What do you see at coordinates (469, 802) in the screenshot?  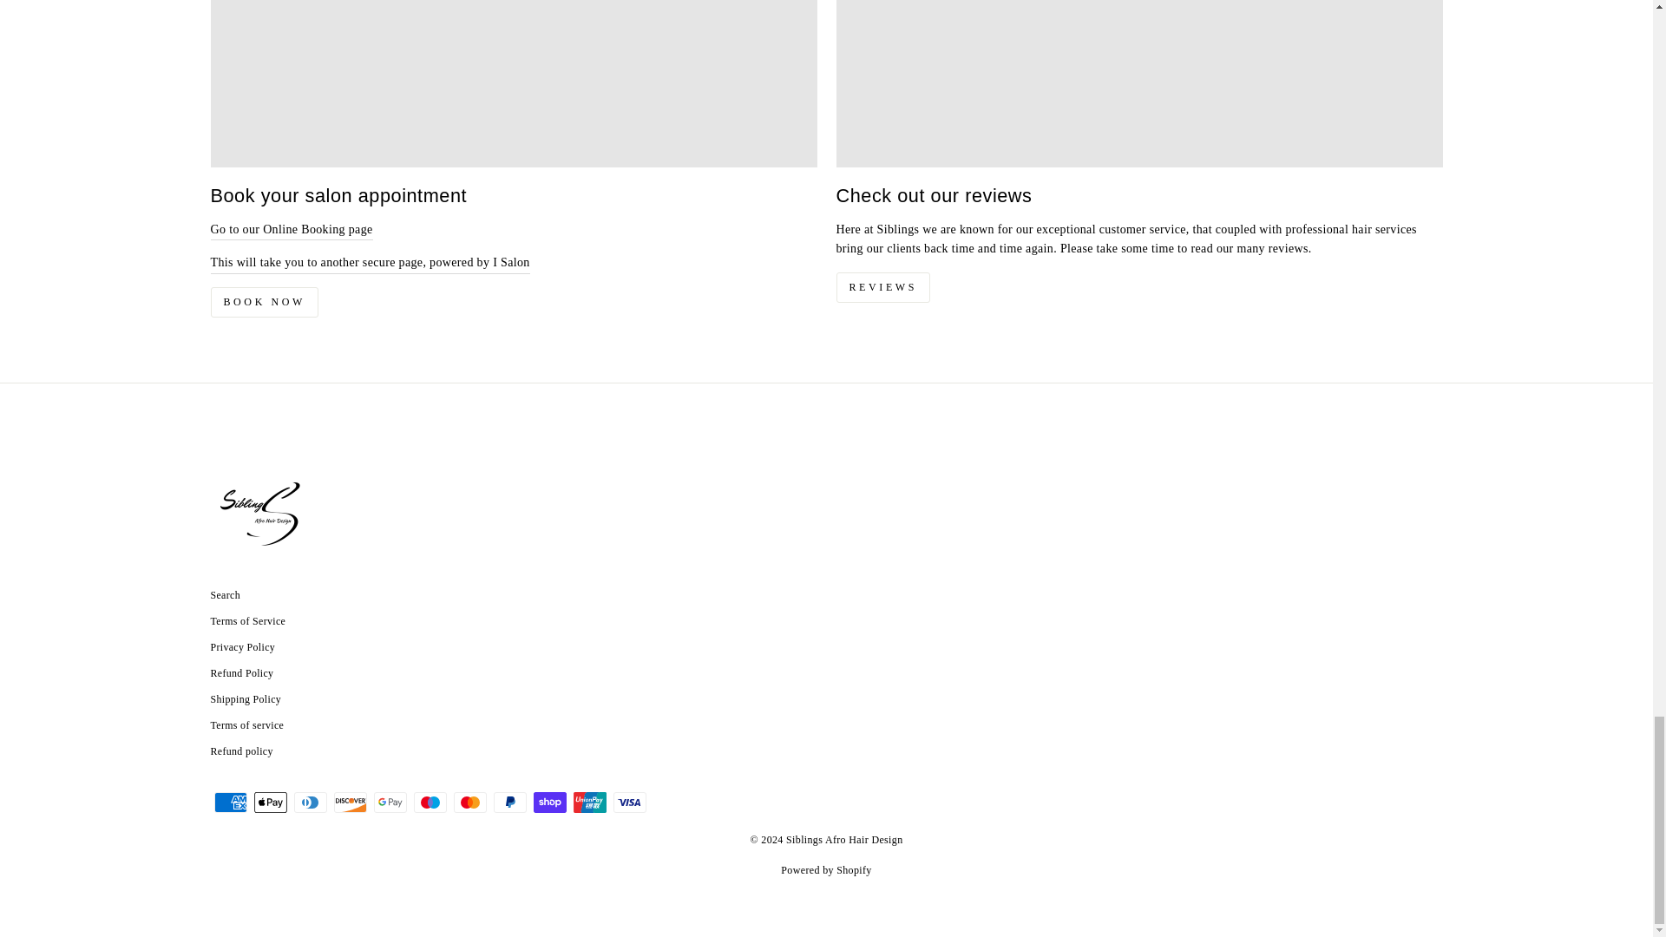 I see `Mastercard` at bounding box center [469, 802].